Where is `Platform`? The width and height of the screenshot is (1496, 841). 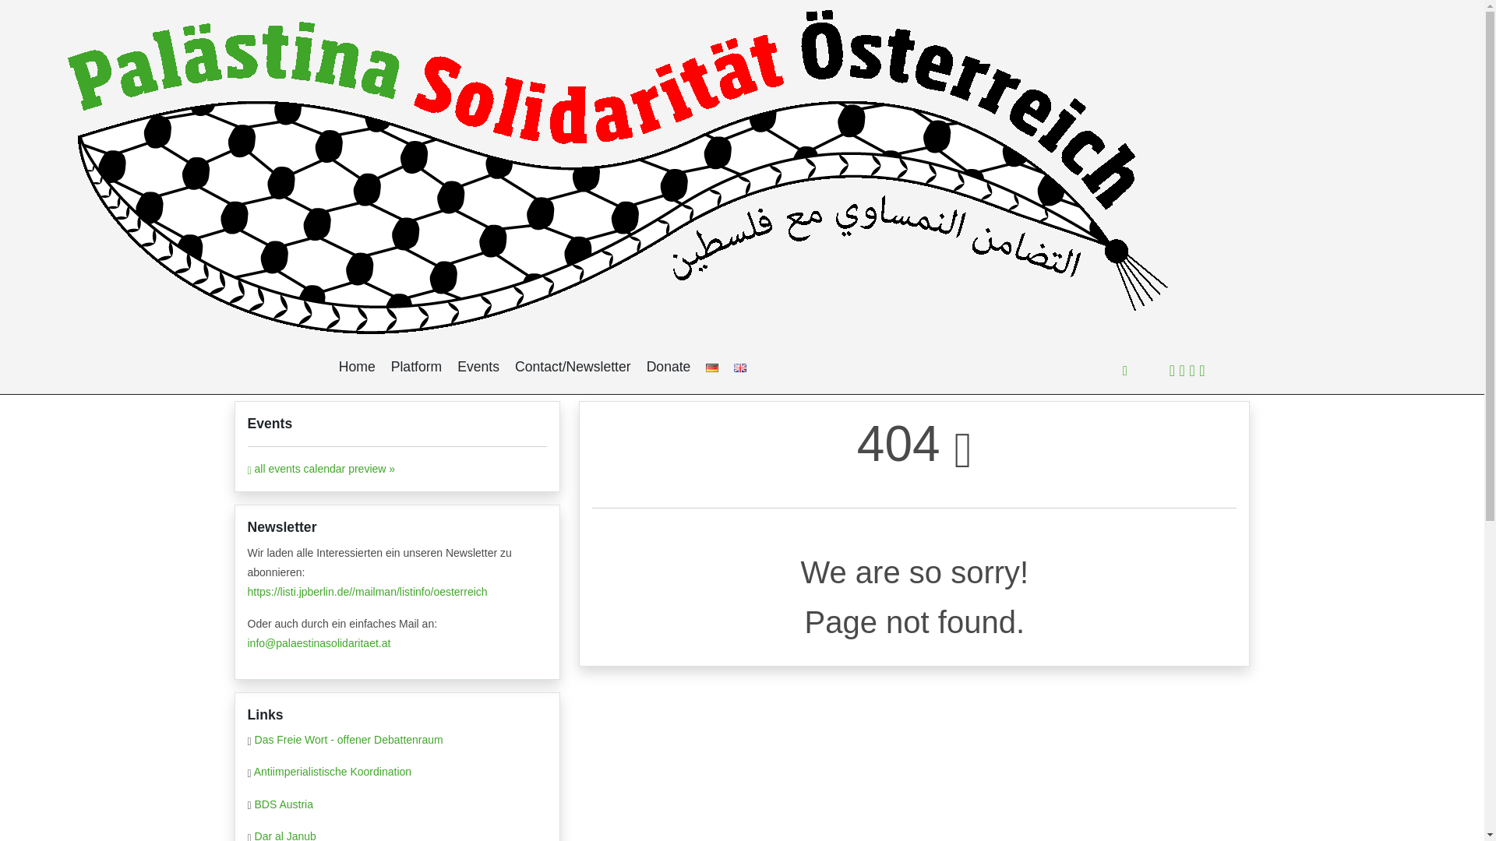 Platform is located at coordinates (416, 366).